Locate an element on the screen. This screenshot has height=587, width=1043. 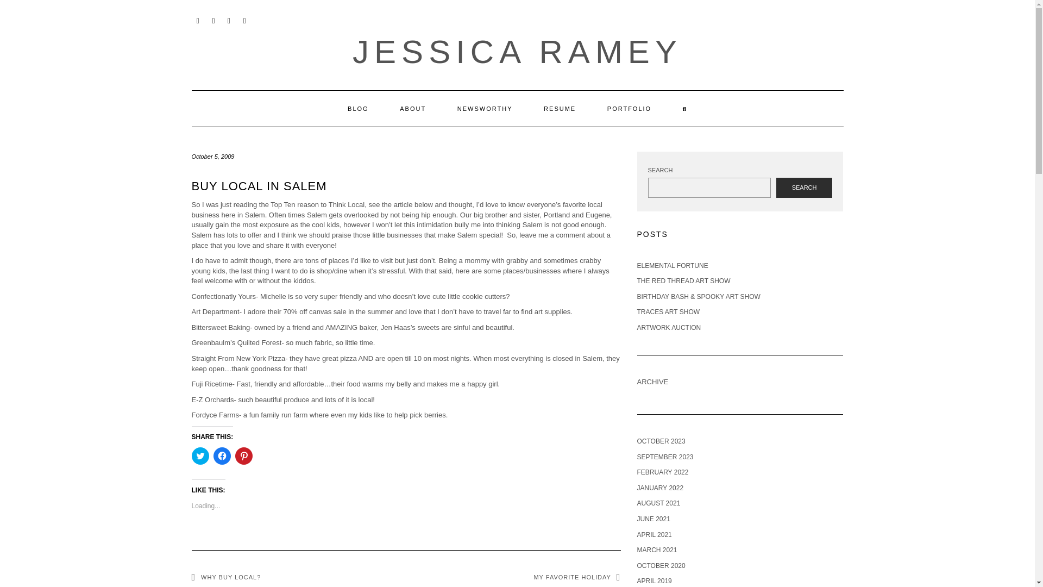
BLOG is located at coordinates (358, 109).